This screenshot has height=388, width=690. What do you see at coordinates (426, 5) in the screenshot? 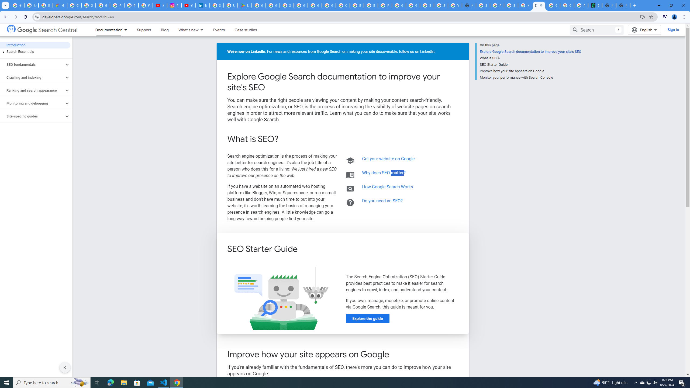
I see `Browse Chrome as a guest - Computer - Google Chrome Help` at bounding box center [426, 5].